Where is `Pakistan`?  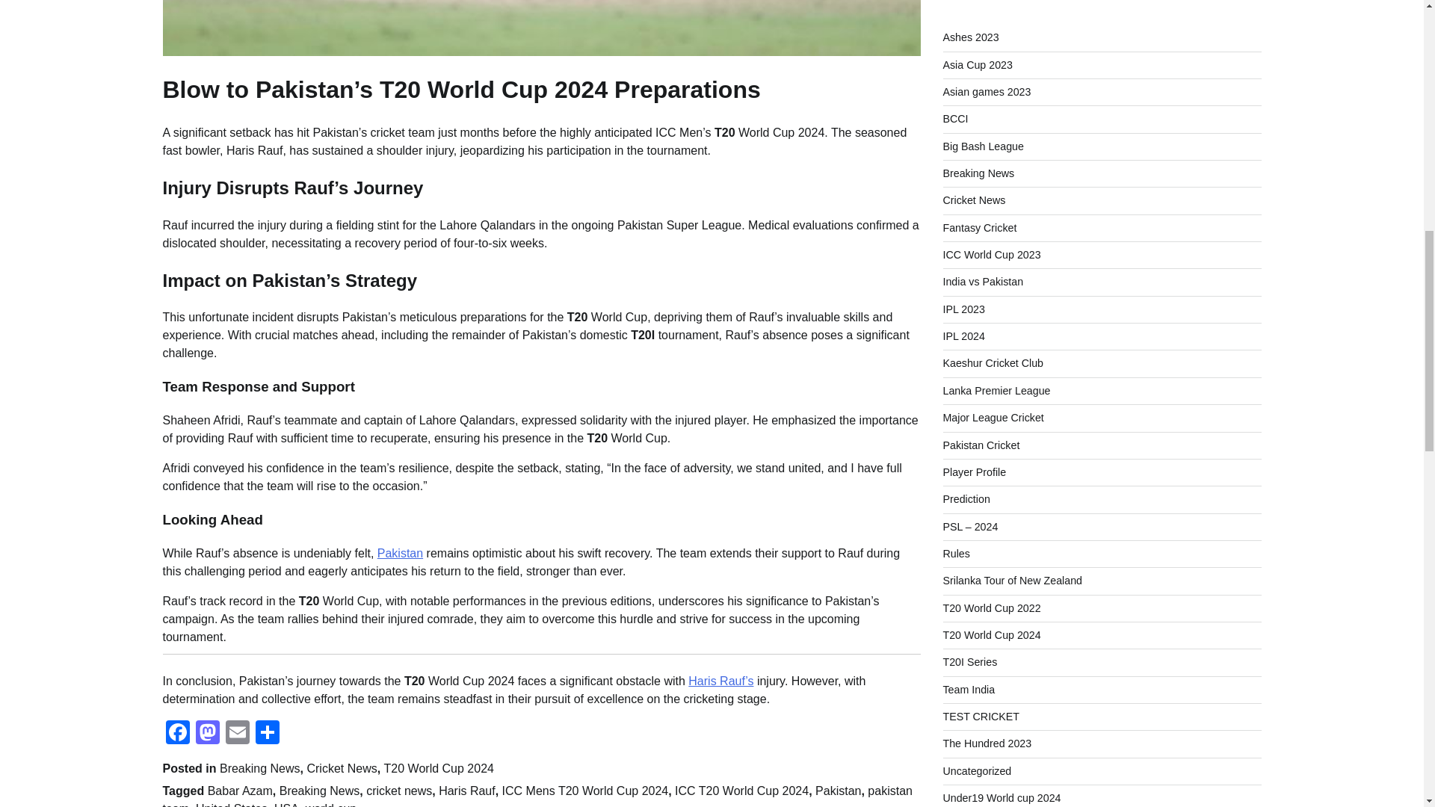 Pakistan is located at coordinates (400, 553).